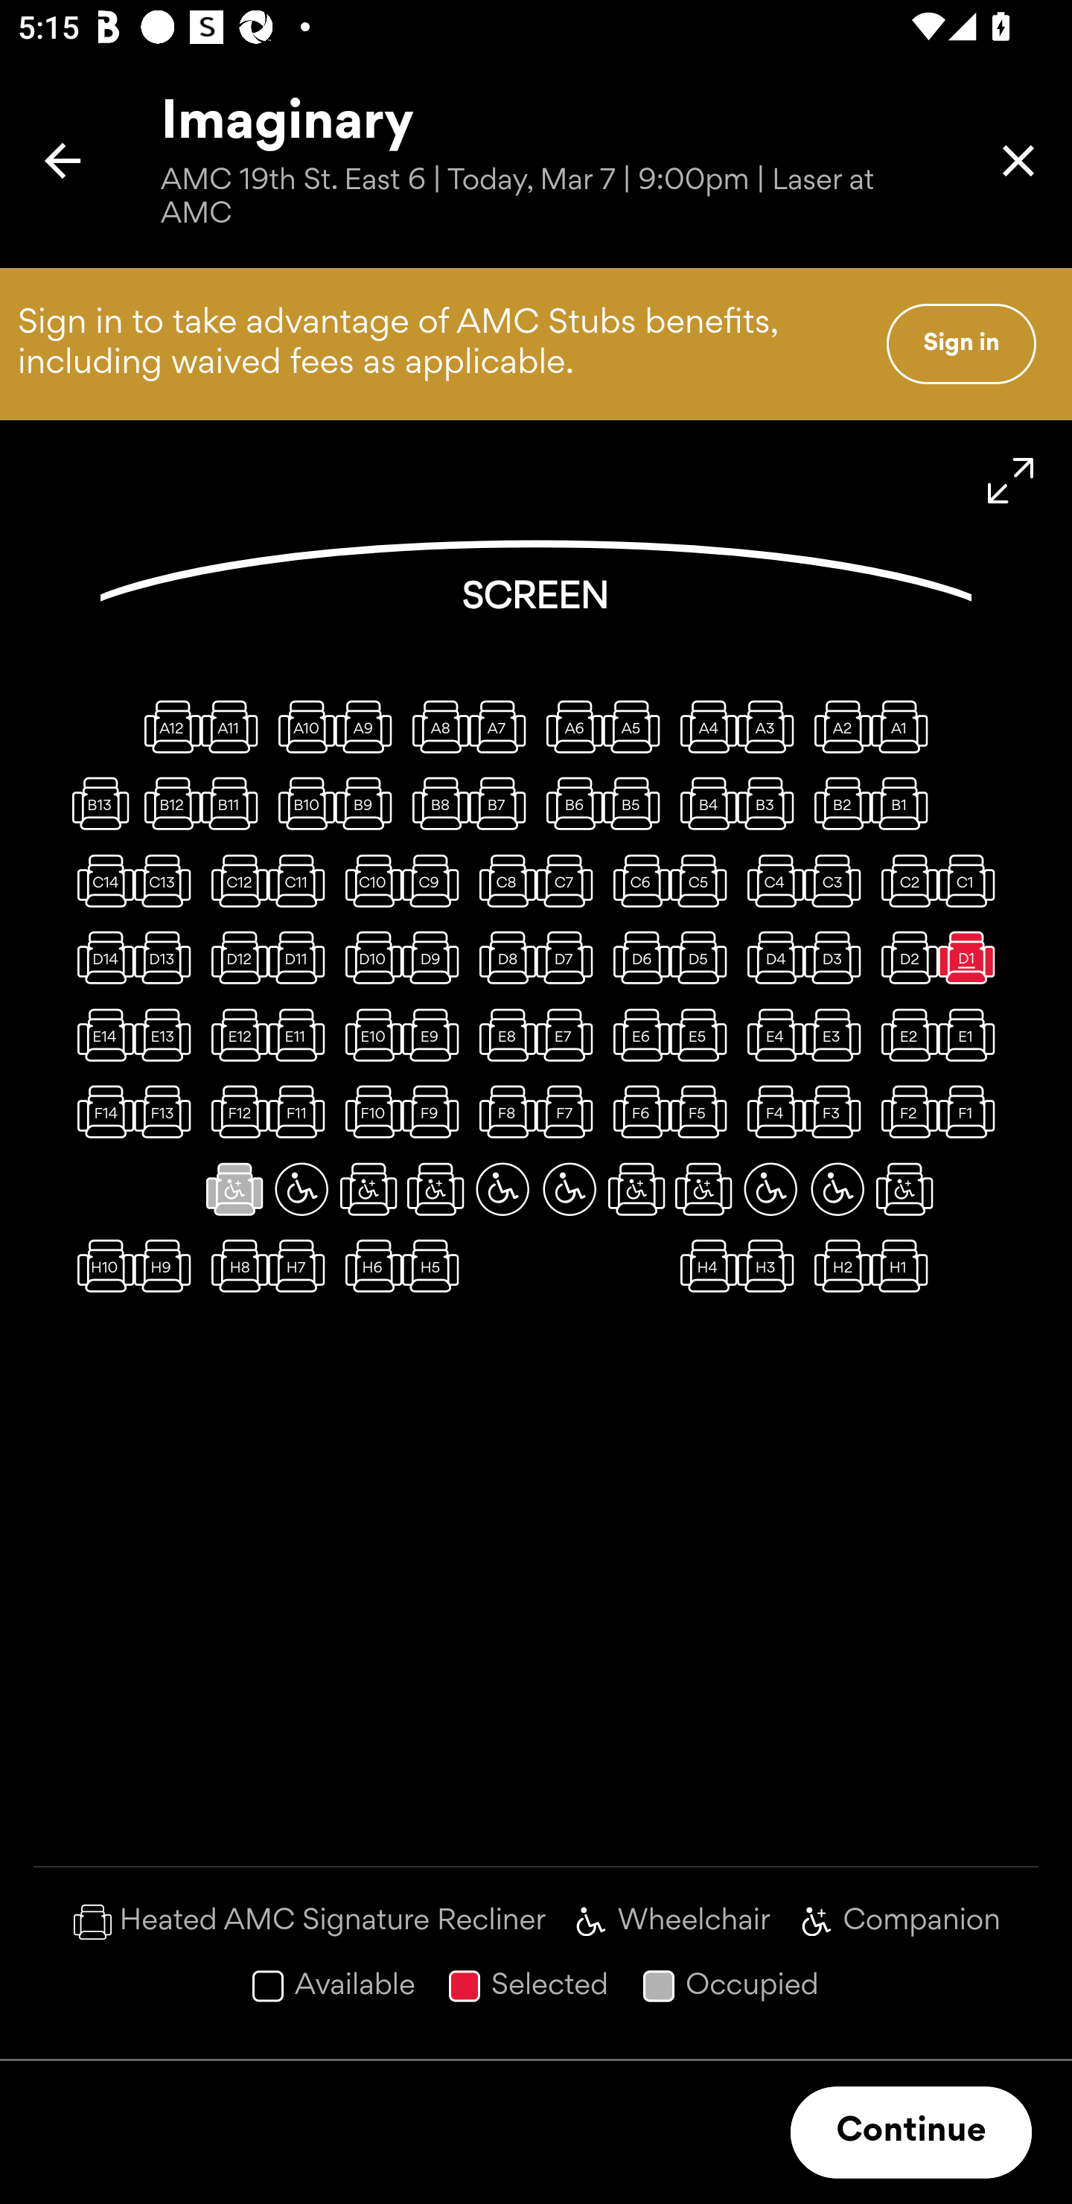 The image size is (1072, 2204). I want to click on B12, Regular seat, available, so click(167, 803).